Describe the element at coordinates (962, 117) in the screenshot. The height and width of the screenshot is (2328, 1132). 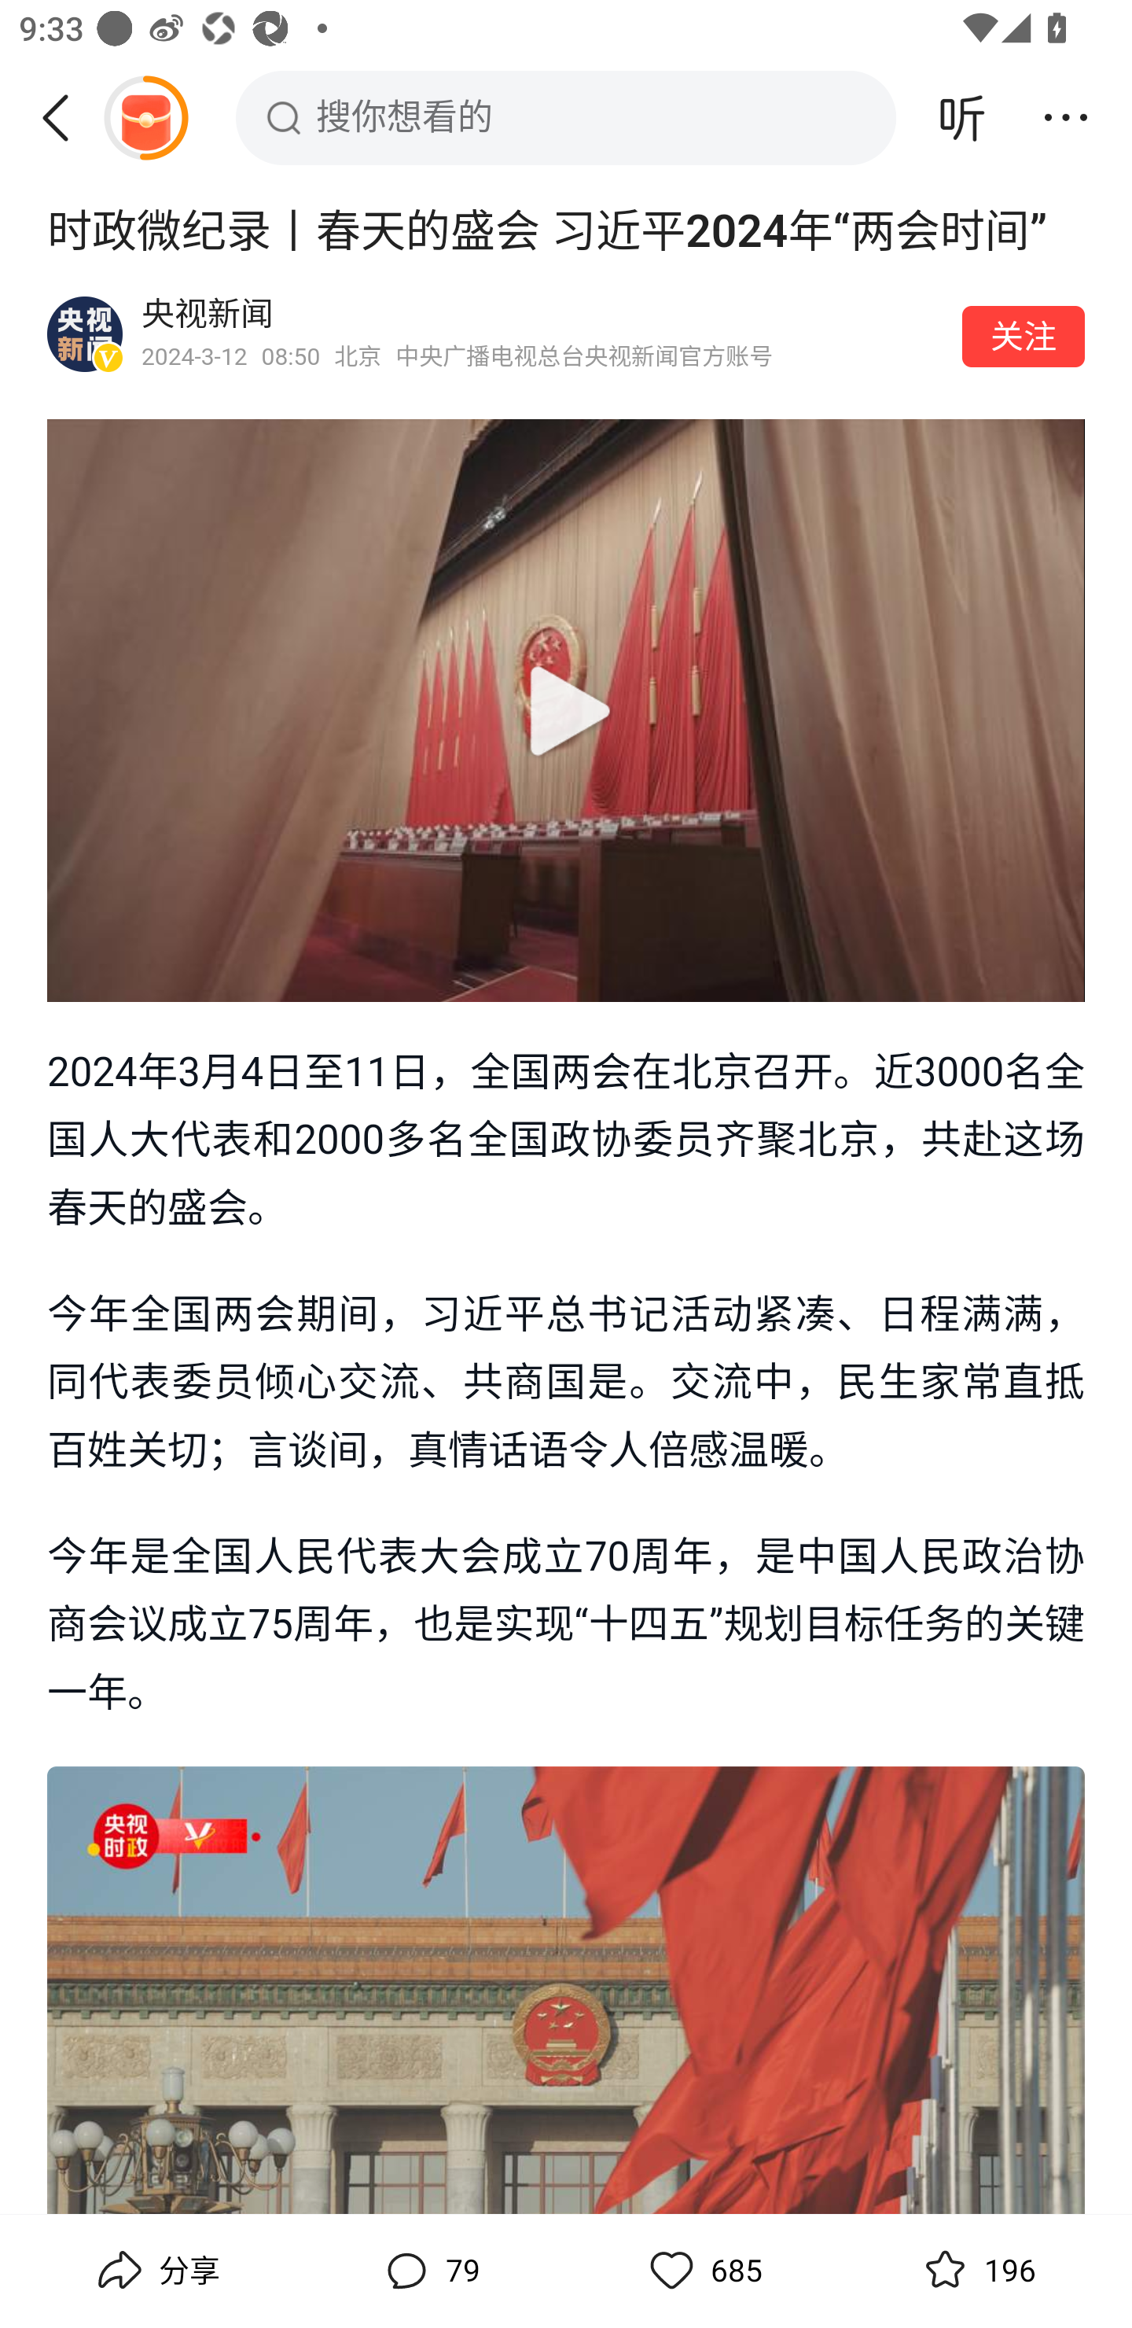
I see `听头条` at that location.